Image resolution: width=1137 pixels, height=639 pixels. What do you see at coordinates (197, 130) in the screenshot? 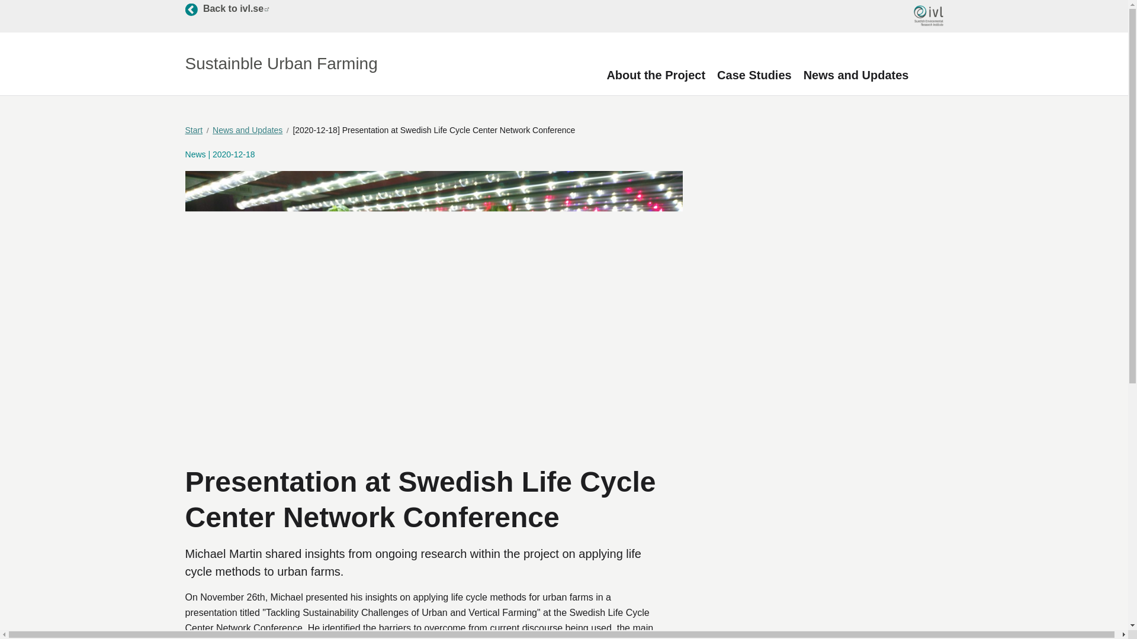
I see `Start` at bounding box center [197, 130].